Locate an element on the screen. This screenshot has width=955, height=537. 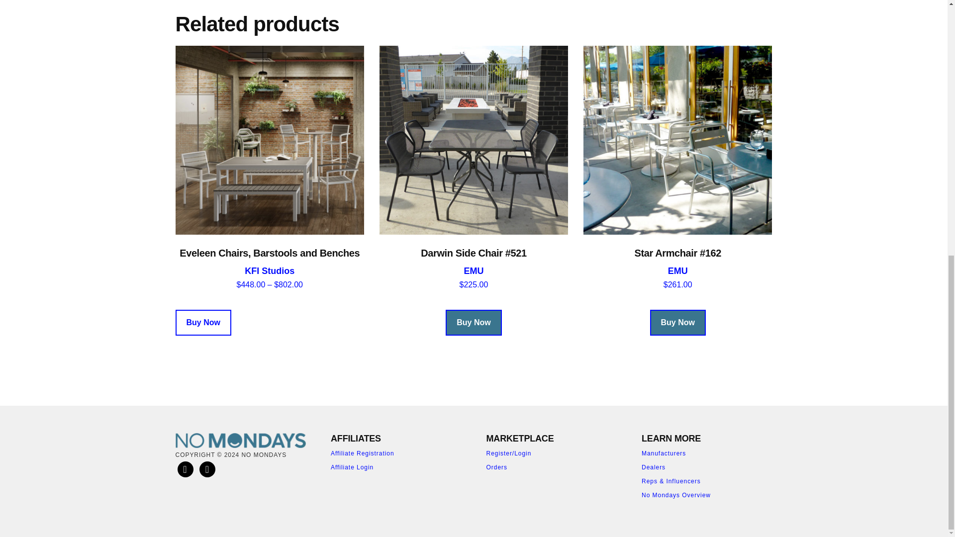
linkedin is located at coordinates (185, 469).